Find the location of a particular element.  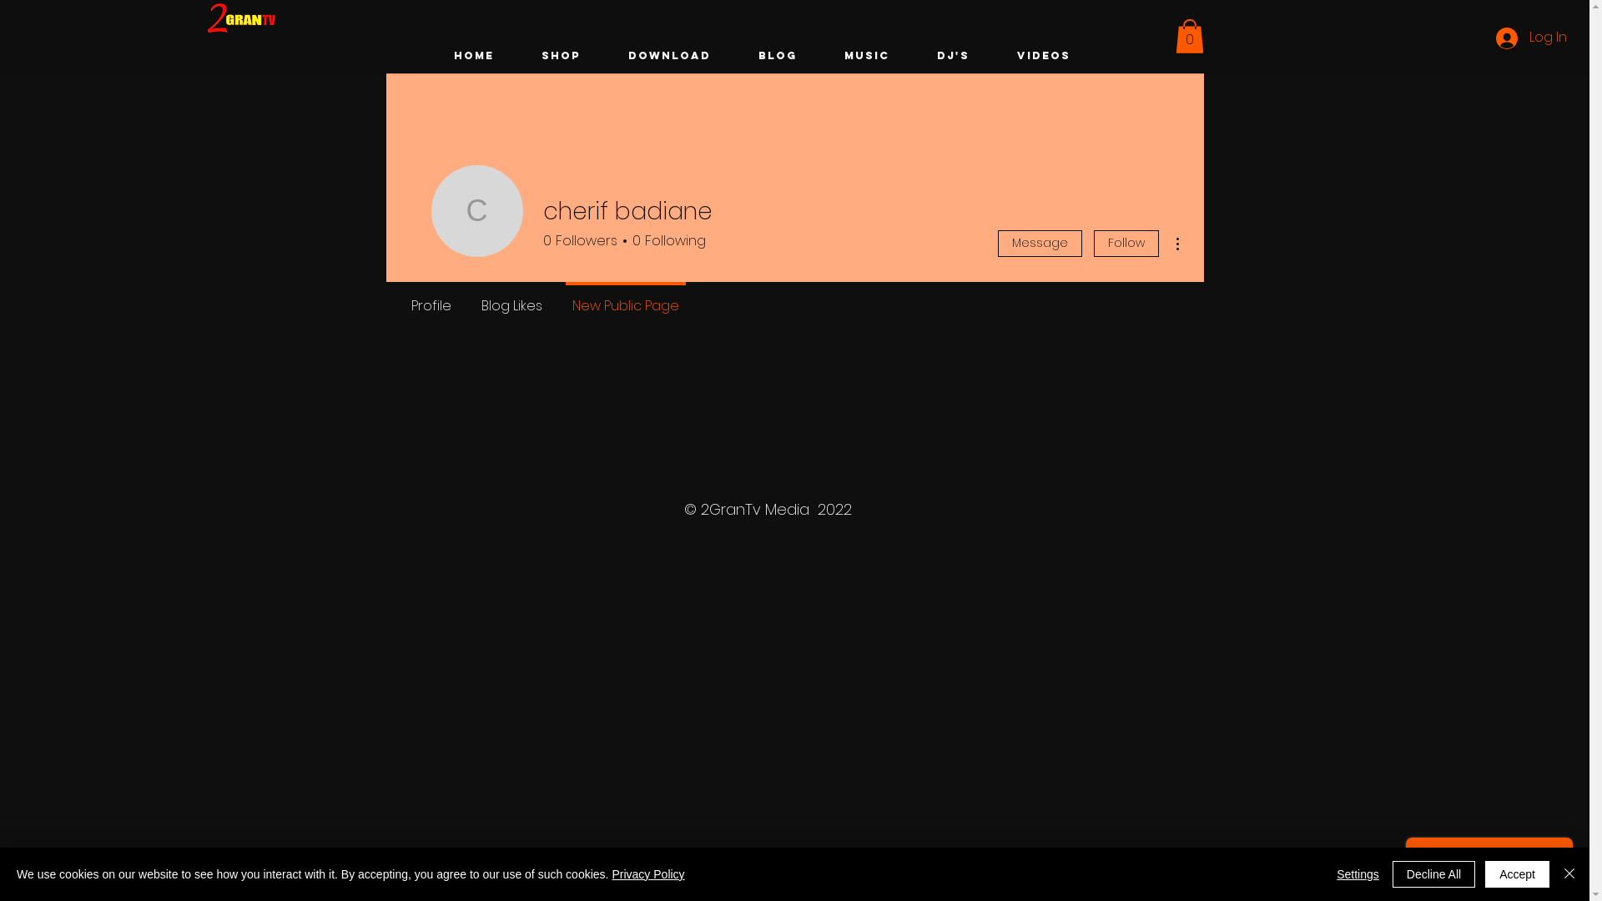

Message is located at coordinates (1040, 244).